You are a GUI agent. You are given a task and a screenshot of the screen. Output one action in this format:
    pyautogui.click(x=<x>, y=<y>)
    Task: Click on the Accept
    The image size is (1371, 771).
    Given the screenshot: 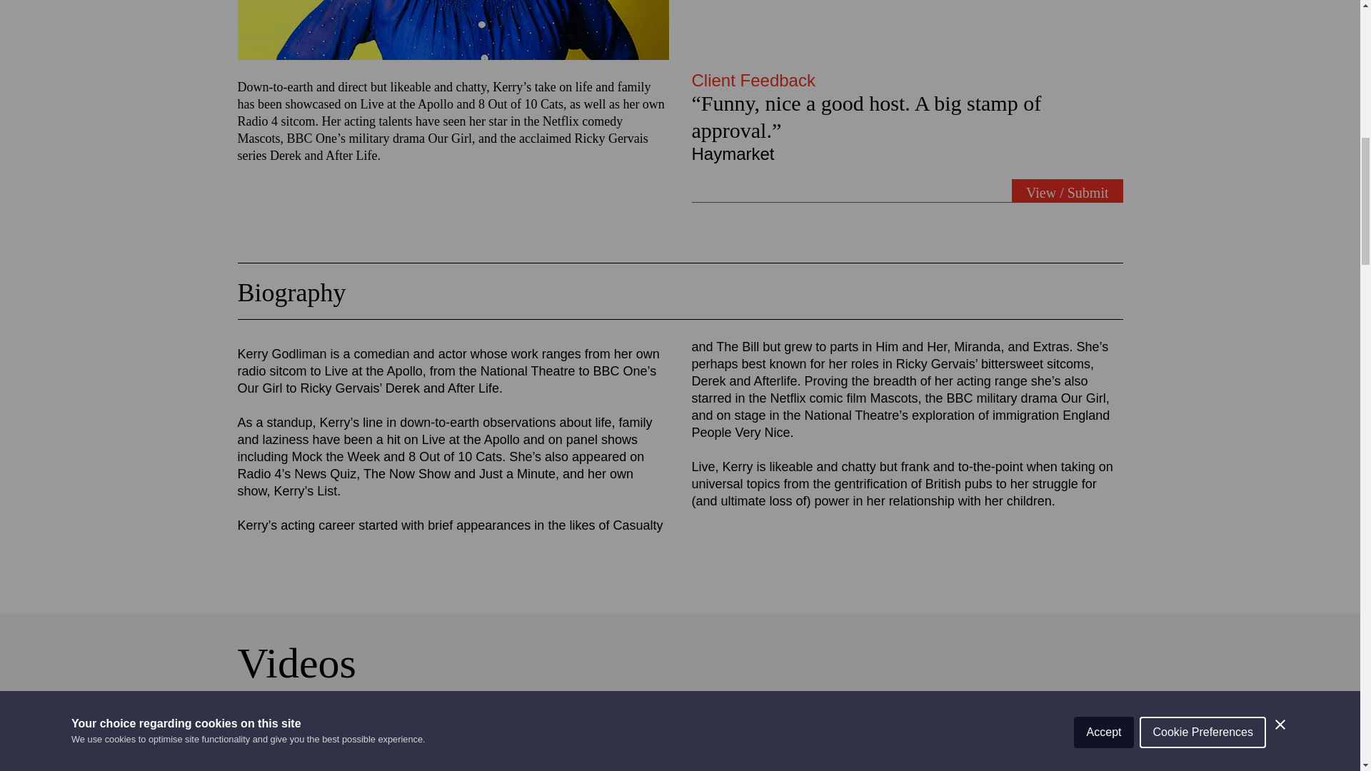 What is the action you would take?
    pyautogui.click(x=1104, y=11)
    